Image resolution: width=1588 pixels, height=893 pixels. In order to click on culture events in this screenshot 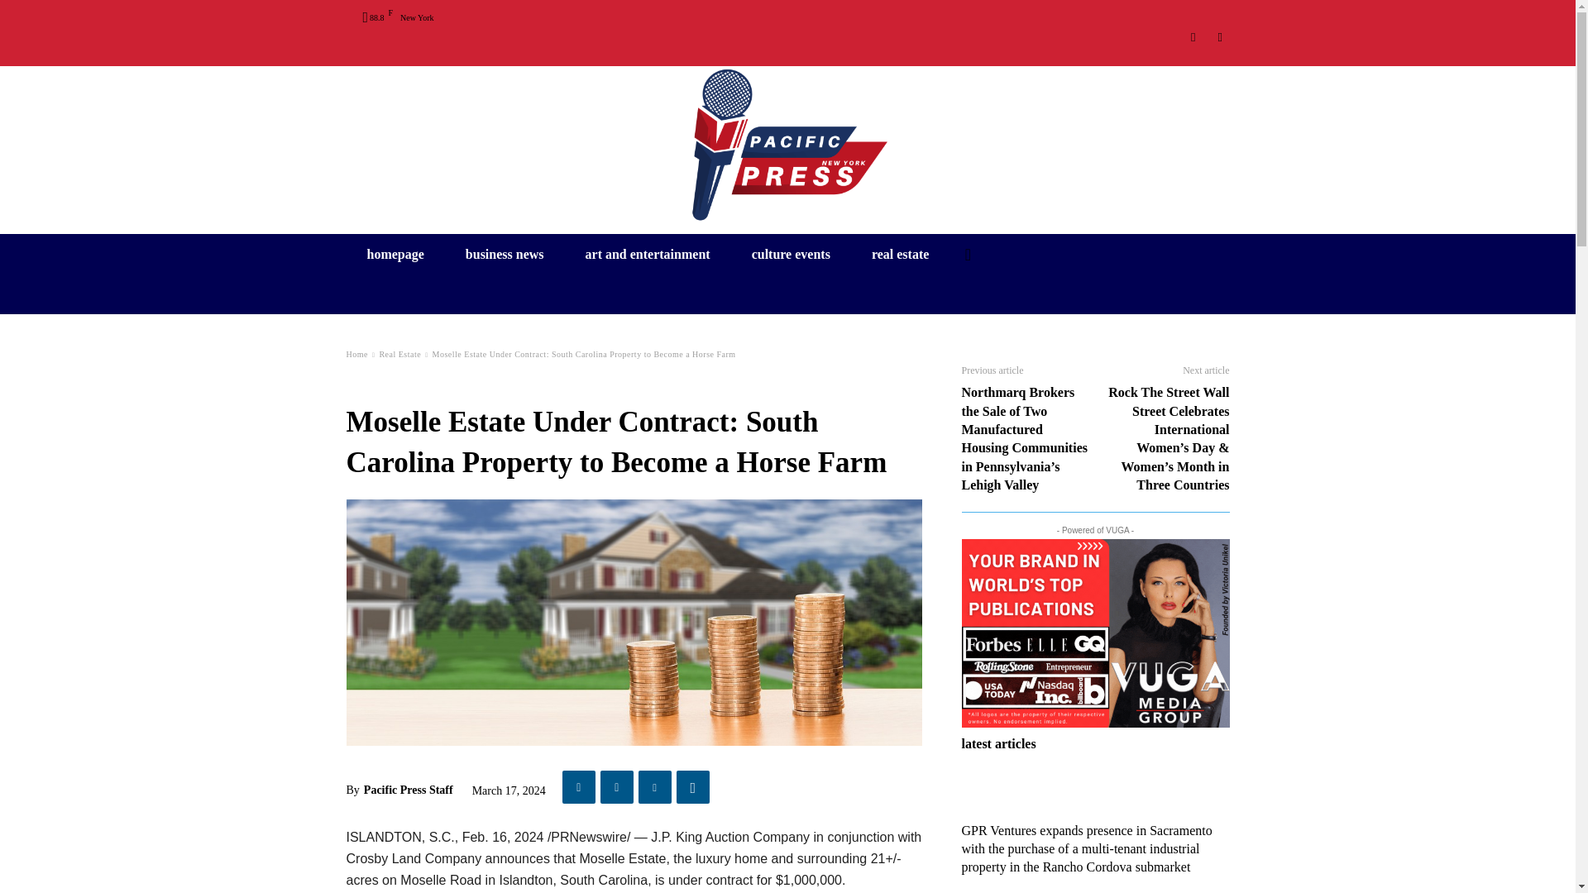, I will do `click(791, 253)`.